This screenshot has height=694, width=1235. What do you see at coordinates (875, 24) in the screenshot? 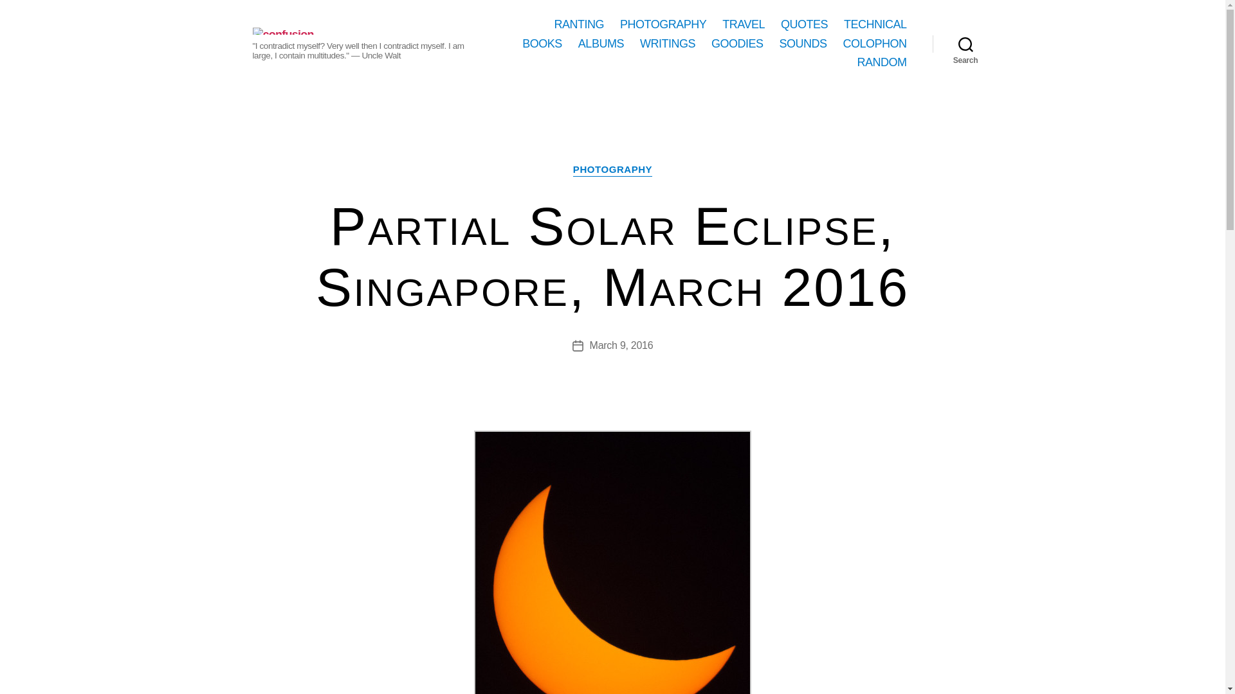
I see `TECHNICAL` at bounding box center [875, 24].